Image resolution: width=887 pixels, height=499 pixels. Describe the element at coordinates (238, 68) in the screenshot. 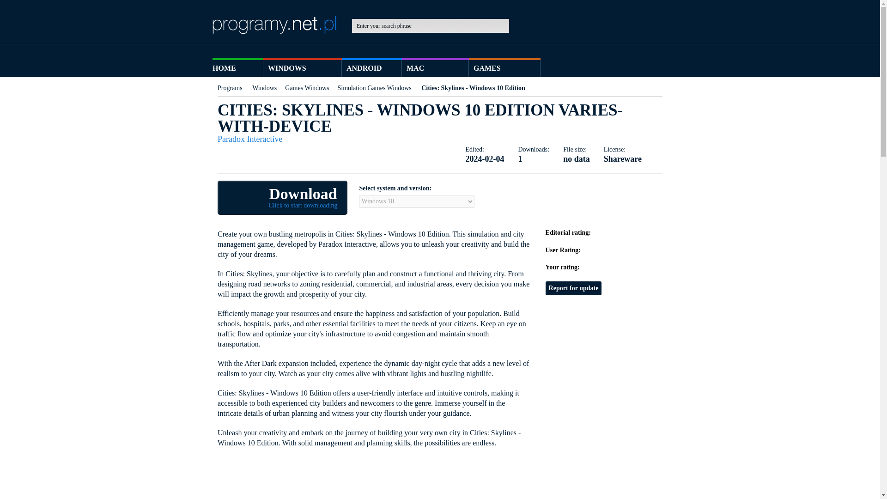

I see `HOME` at that location.